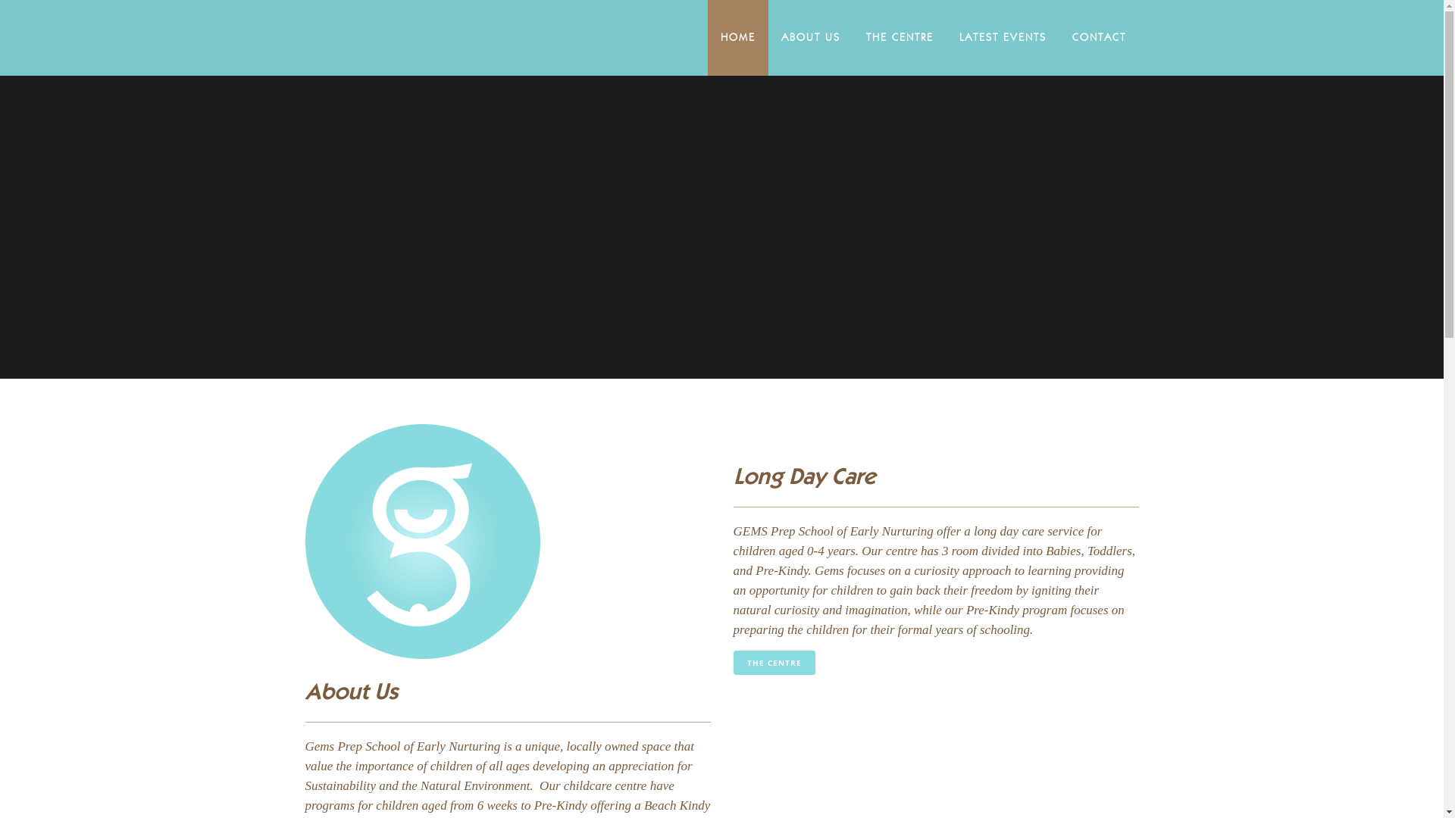  What do you see at coordinates (811, 38) in the screenshot?
I see `ABOUT US` at bounding box center [811, 38].